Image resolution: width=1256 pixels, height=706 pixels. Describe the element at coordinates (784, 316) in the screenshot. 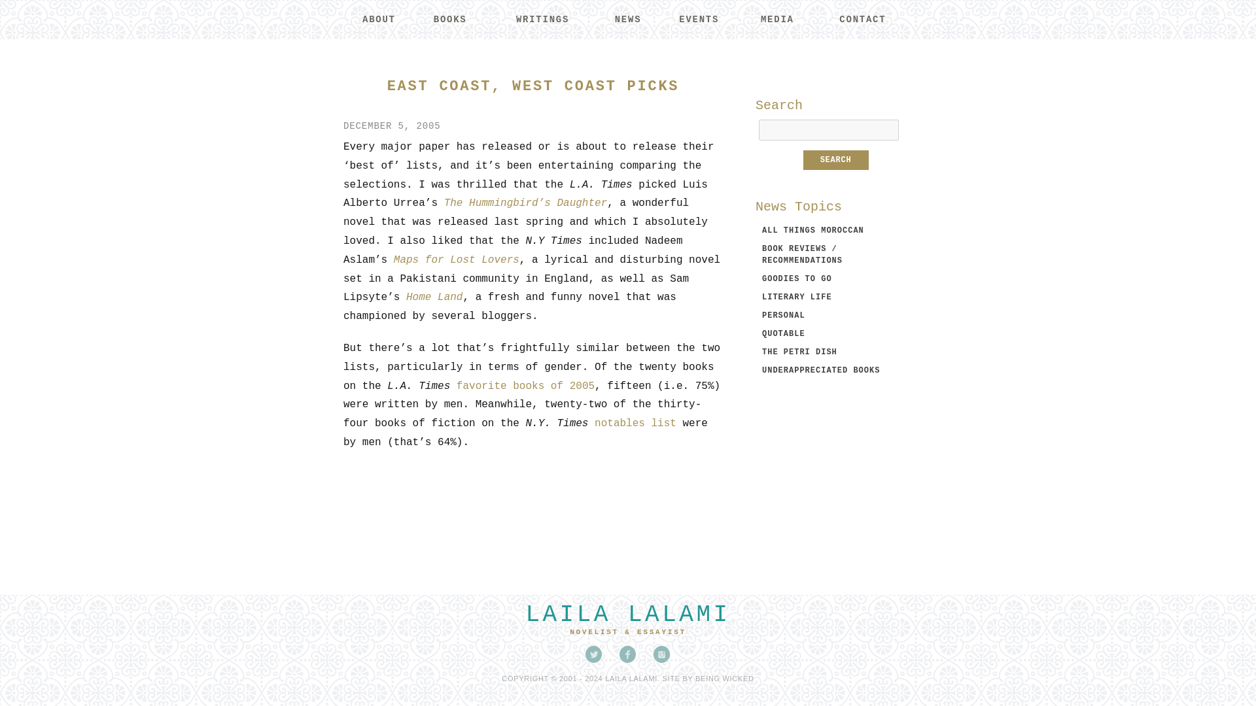

I see `PERSONAL` at that location.